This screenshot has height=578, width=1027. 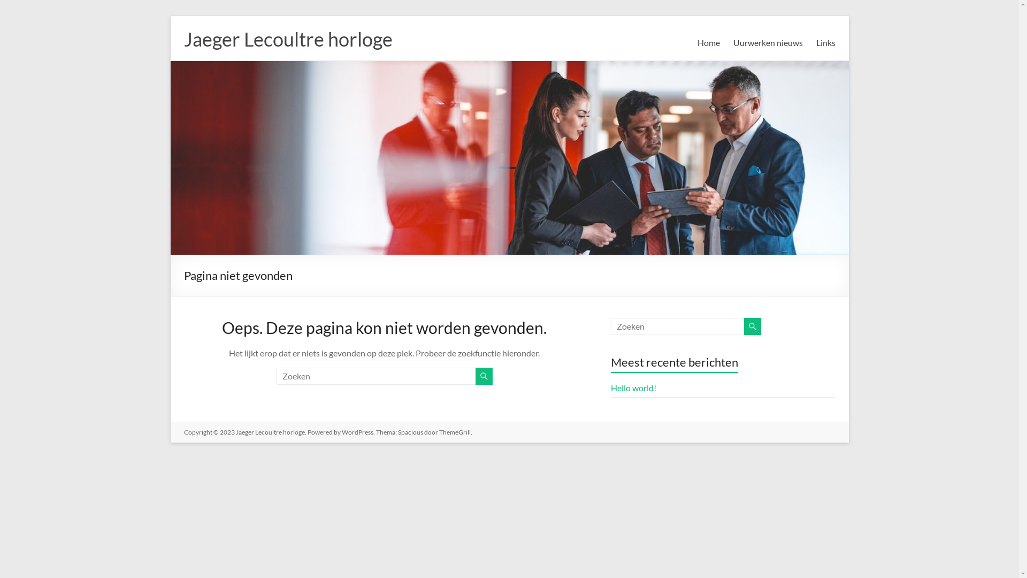 What do you see at coordinates (826, 43) in the screenshot?
I see `Links` at bounding box center [826, 43].